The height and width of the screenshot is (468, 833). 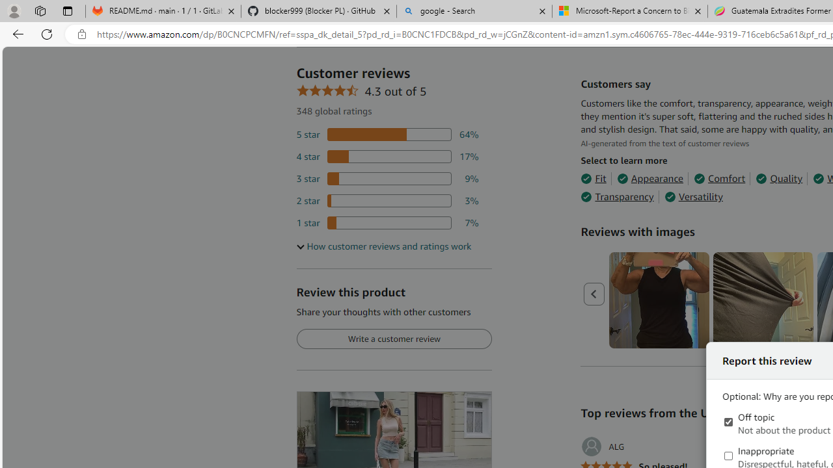 I want to click on 17 percent of reviews have 4 stars, so click(x=387, y=157).